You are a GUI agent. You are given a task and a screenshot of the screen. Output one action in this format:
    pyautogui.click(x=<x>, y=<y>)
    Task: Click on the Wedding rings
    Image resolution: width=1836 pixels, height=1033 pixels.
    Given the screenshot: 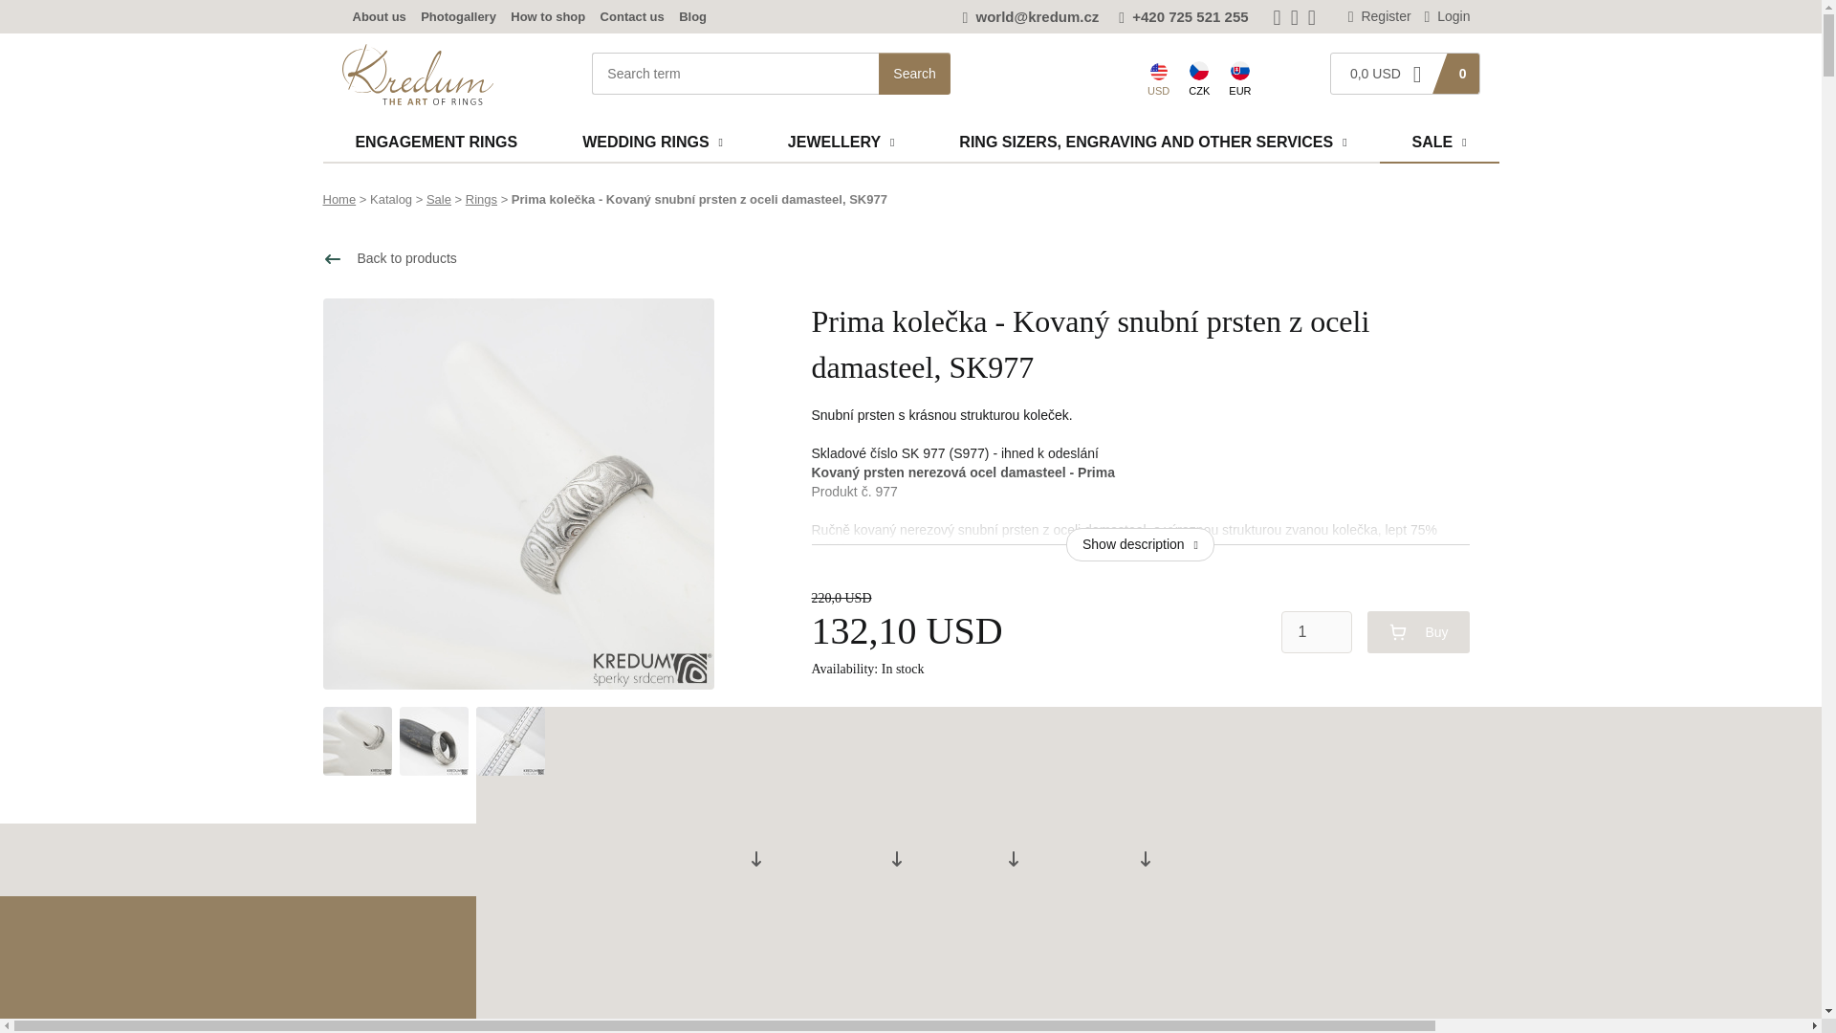 What is the action you would take?
    pyautogui.click(x=652, y=137)
    